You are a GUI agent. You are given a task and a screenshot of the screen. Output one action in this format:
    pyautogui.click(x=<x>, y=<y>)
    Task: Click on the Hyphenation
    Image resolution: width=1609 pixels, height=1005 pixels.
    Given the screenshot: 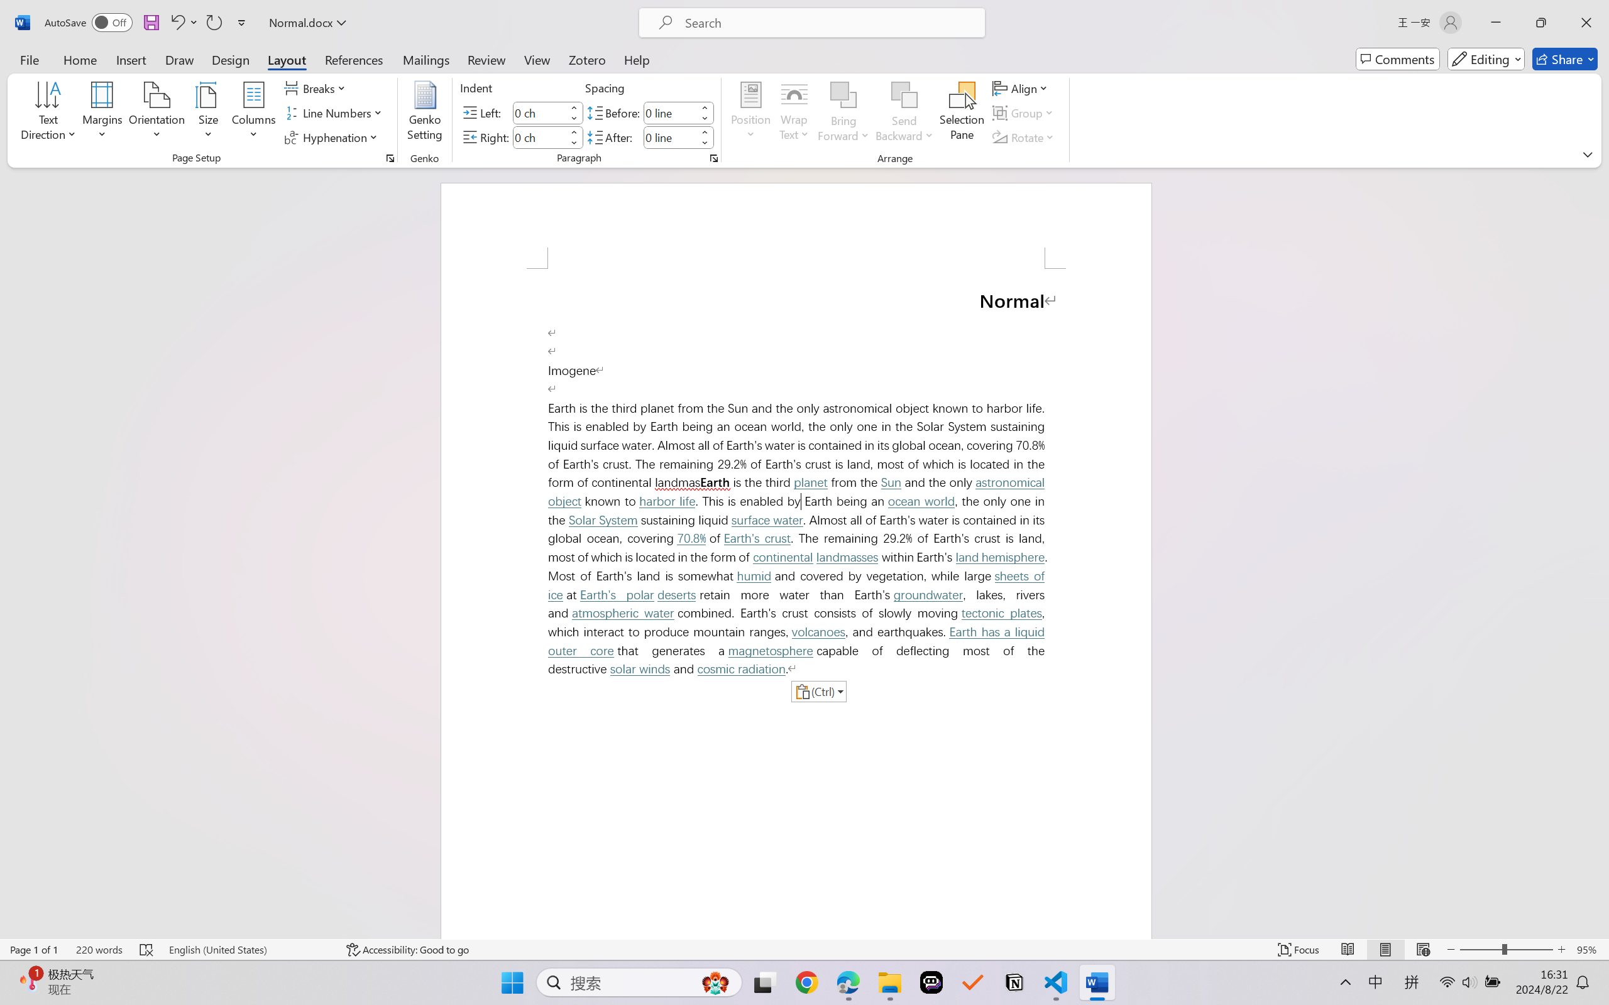 What is the action you would take?
    pyautogui.click(x=333, y=137)
    